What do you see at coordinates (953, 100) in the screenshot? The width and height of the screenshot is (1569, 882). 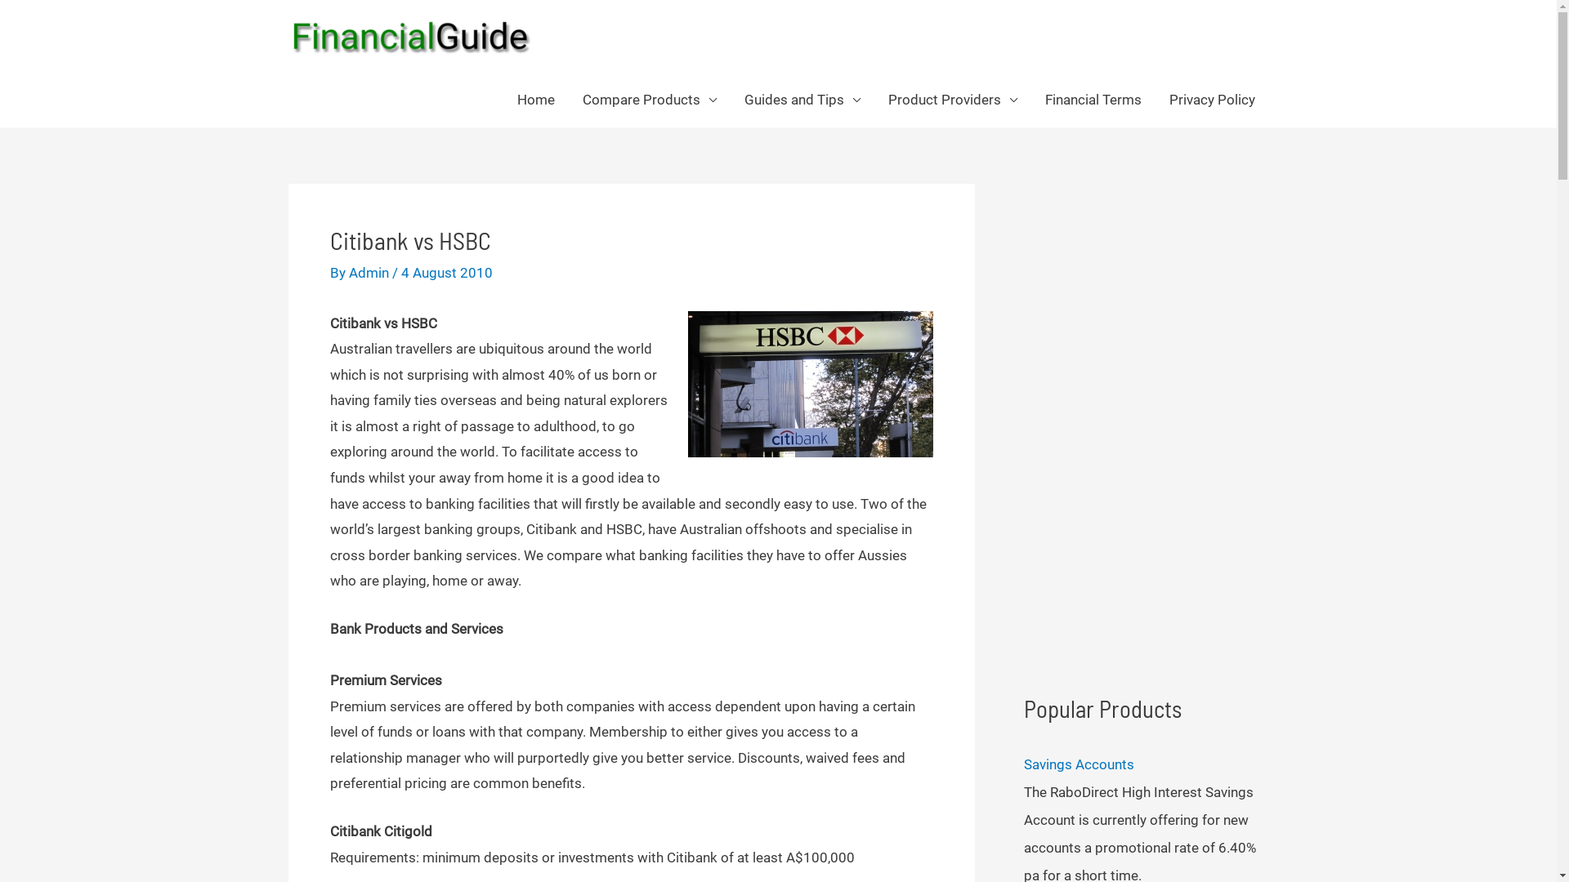 I see `Product Providers` at bounding box center [953, 100].